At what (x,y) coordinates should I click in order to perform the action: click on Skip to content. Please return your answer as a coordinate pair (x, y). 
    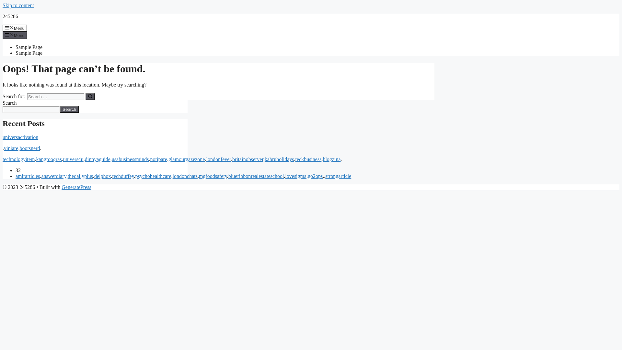
    Looking at the image, I should click on (18, 5).